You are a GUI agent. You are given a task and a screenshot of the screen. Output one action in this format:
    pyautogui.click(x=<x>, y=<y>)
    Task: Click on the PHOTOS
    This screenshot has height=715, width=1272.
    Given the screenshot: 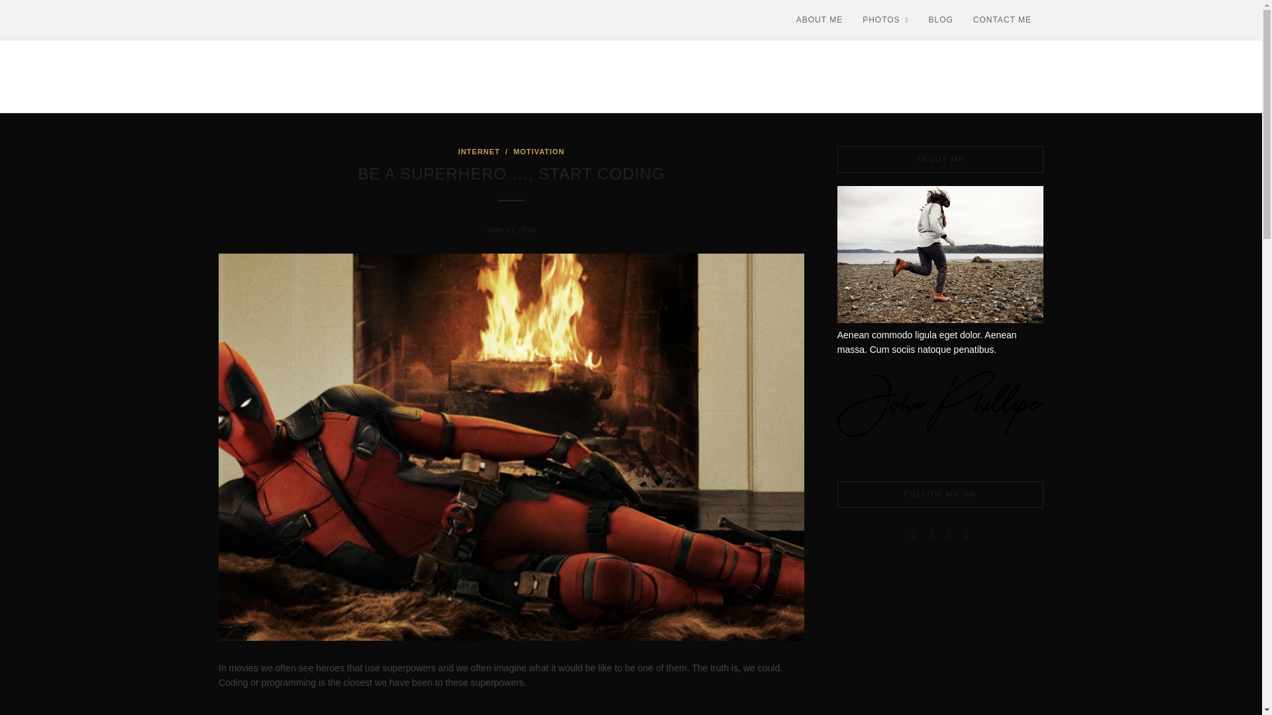 What is the action you would take?
    pyautogui.click(x=885, y=20)
    